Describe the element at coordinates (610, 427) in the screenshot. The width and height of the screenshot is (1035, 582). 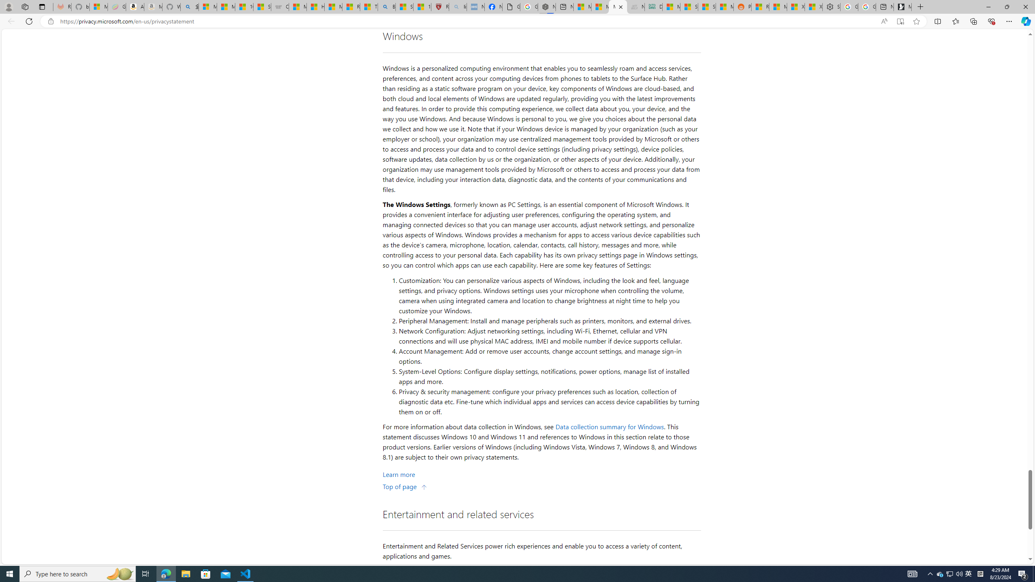
I see `Data collection summary for Windows` at that location.